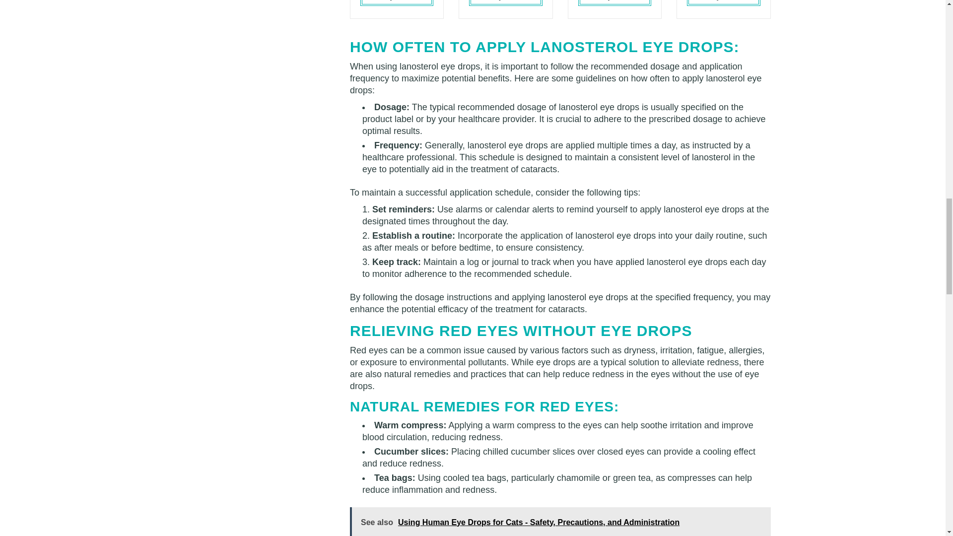 The width and height of the screenshot is (953, 536). Describe the element at coordinates (723, 2) in the screenshot. I see `Buy Now` at that location.